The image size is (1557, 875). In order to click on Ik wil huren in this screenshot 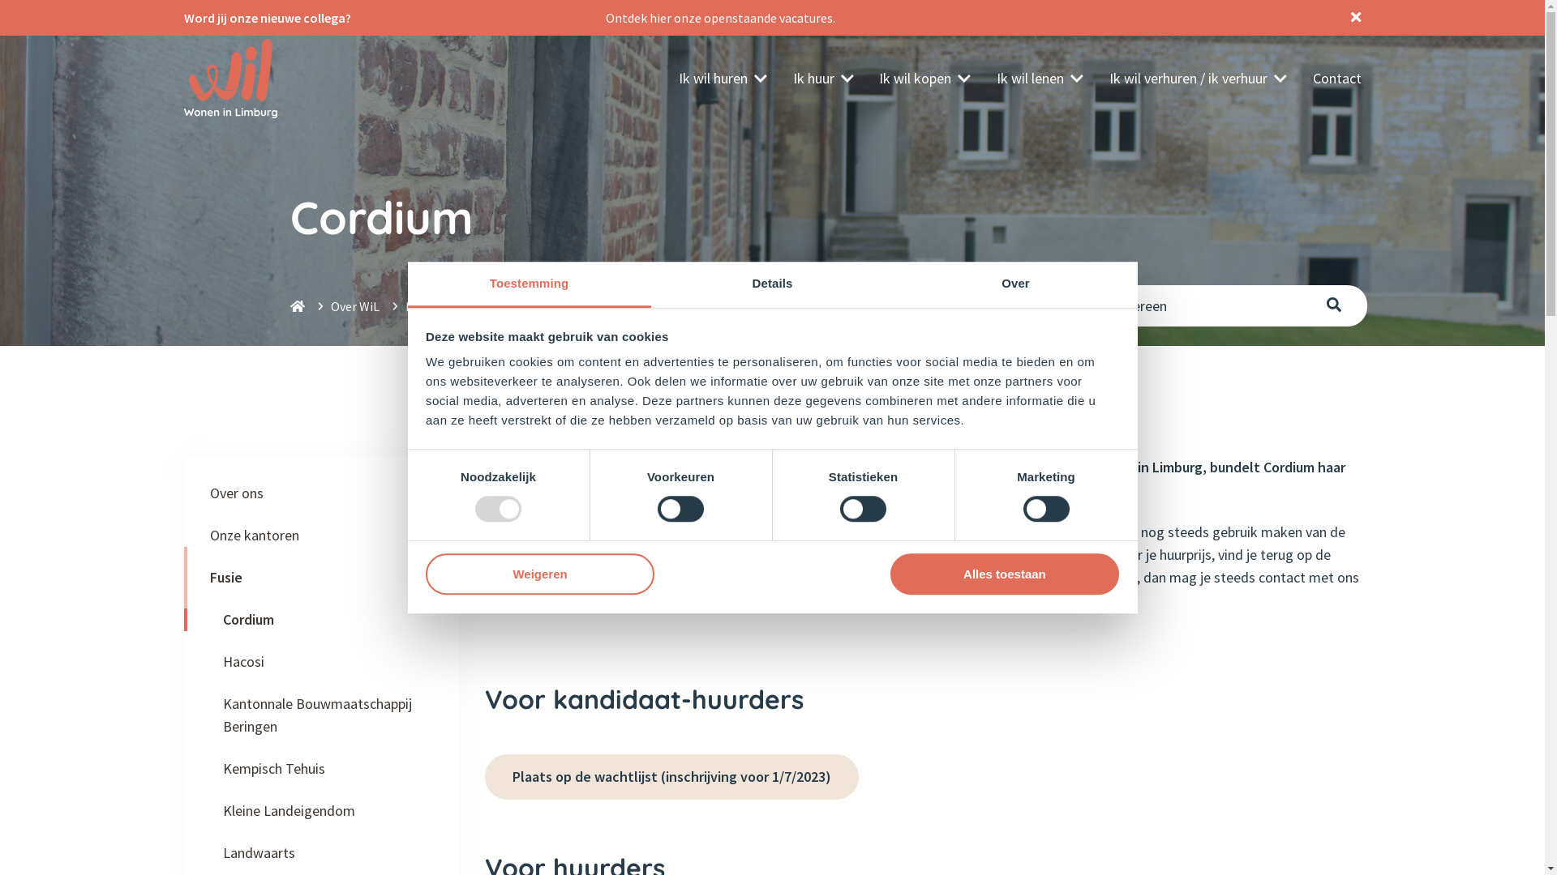, I will do `click(723, 79)`.